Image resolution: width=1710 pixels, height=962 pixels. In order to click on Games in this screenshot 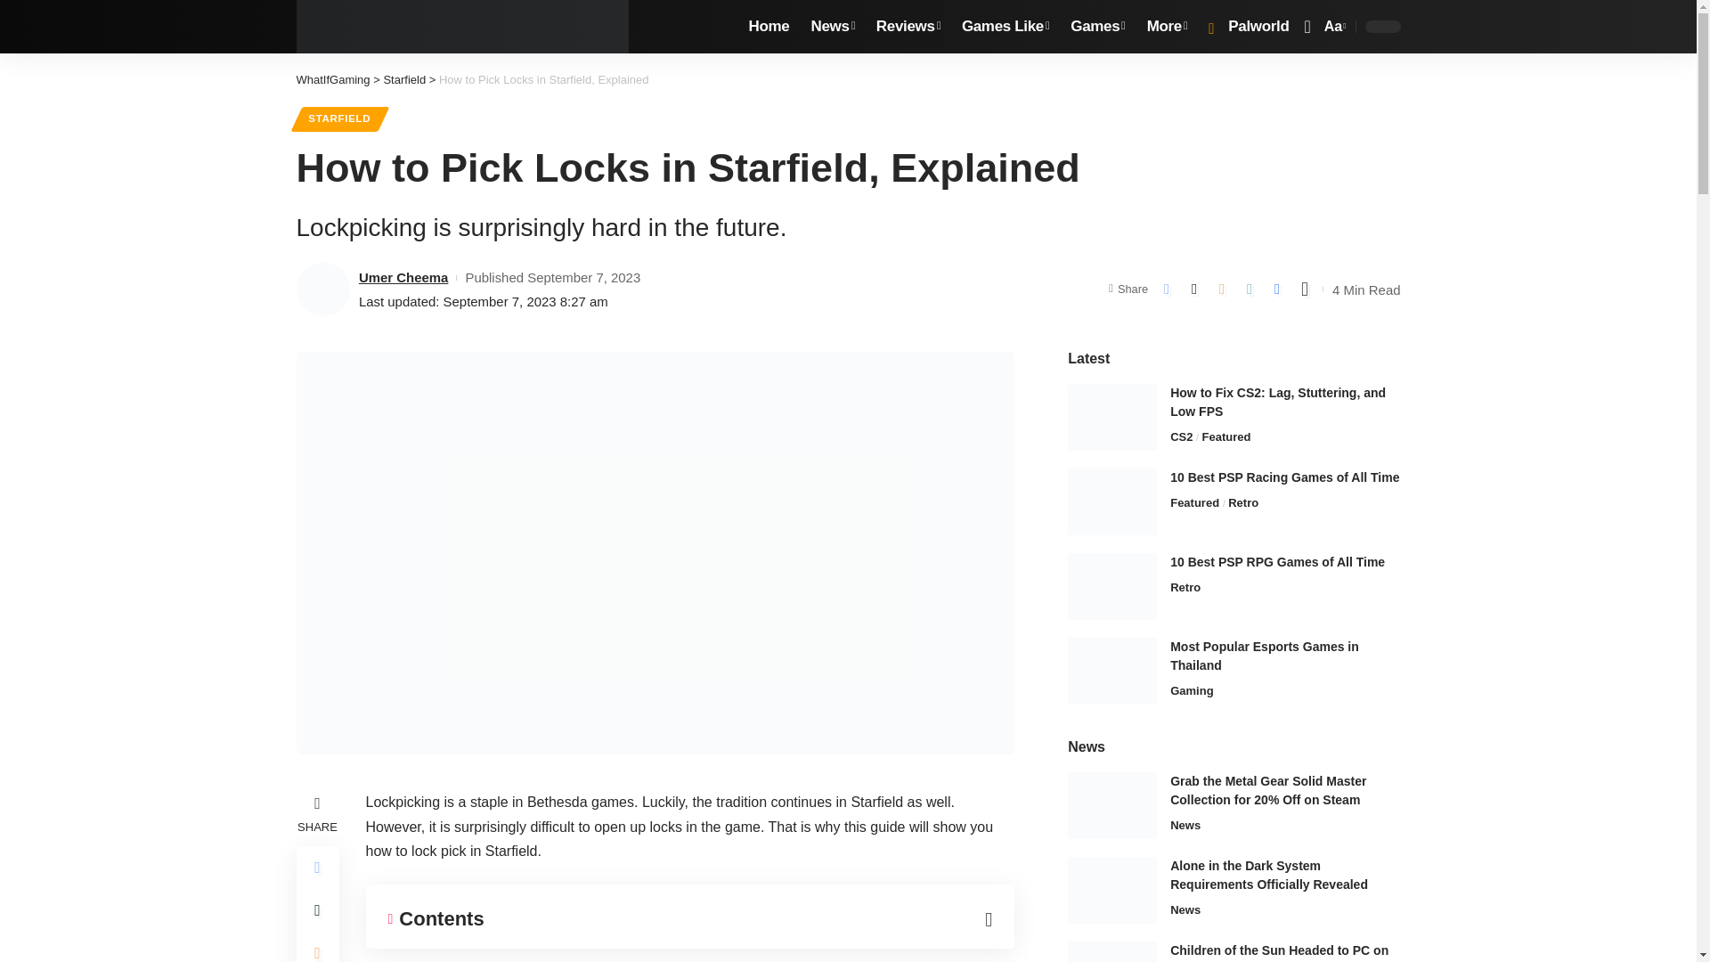, I will do `click(1097, 27)`.